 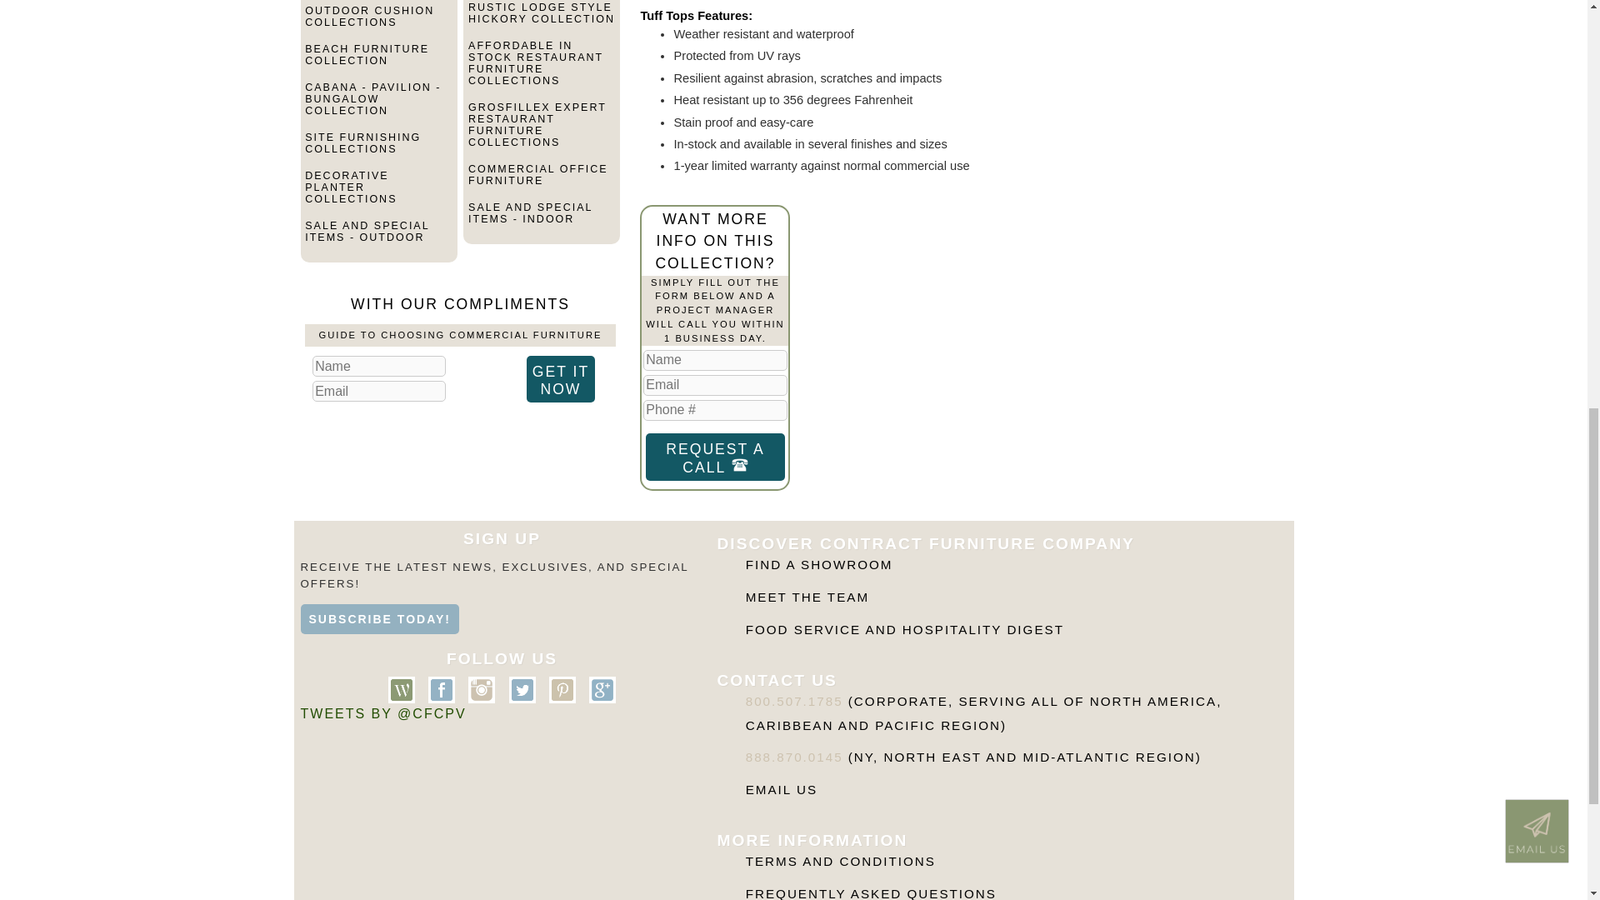 I want to click on CABANA - PAVILION - BUNGALOW COLLECTION, so click(x=378, y=106).